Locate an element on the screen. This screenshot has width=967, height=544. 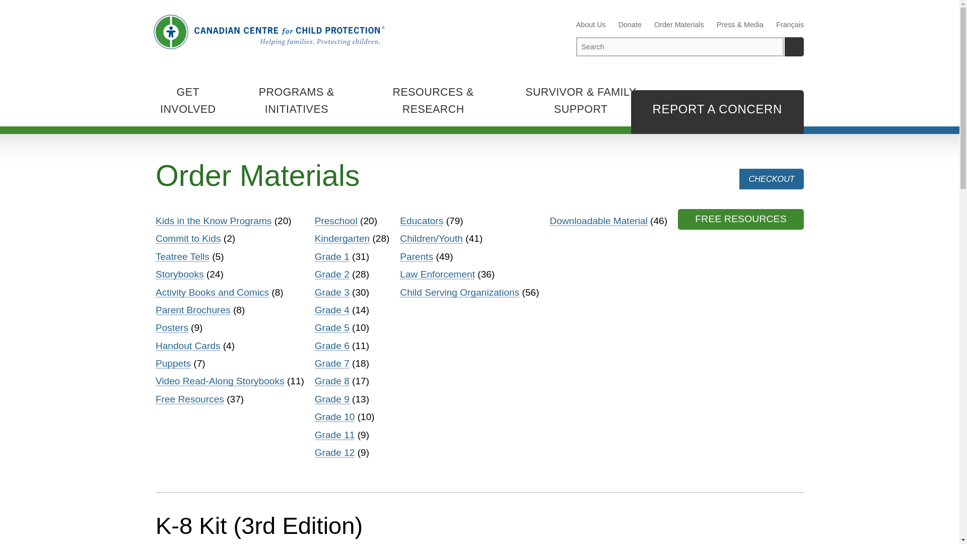
SEARCH is located at coordinates (794, 47).